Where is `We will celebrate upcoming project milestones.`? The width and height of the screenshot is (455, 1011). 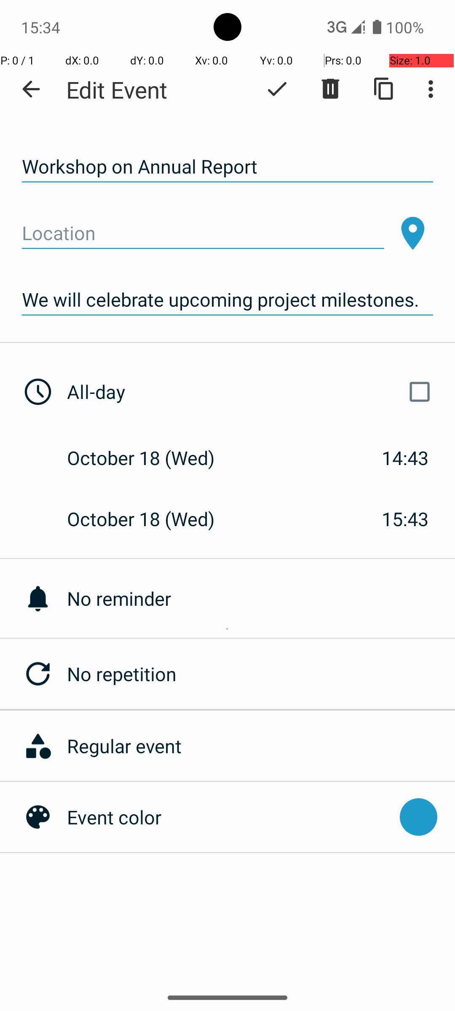
We will celebrate upcoming project milestones. is located at coordinates (227, 300).